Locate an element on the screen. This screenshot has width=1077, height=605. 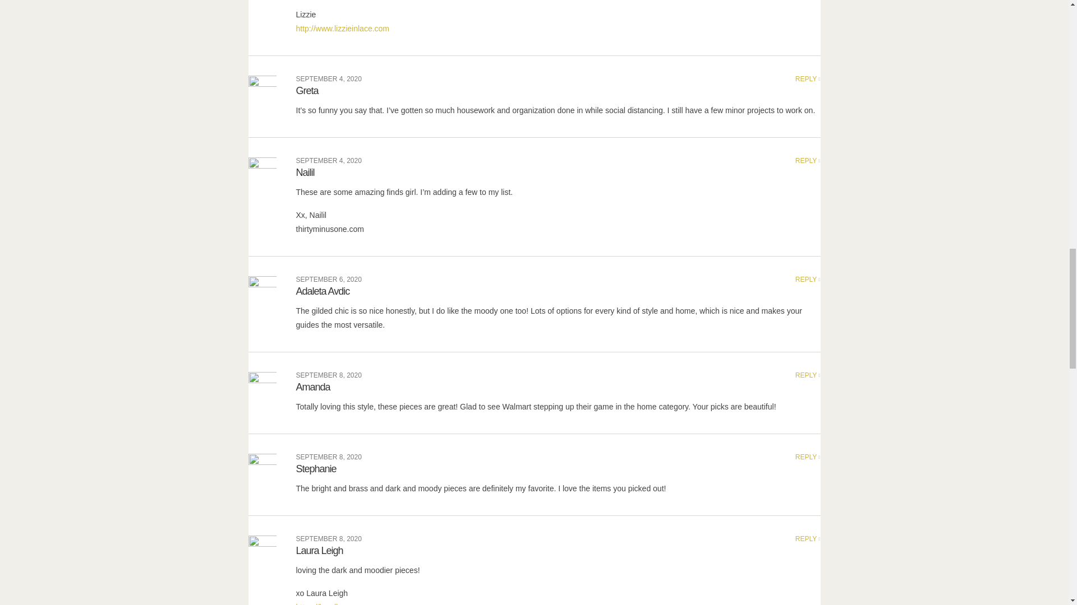
SEPTEMBER 6, 2020 is located at coordinates (329, 279).